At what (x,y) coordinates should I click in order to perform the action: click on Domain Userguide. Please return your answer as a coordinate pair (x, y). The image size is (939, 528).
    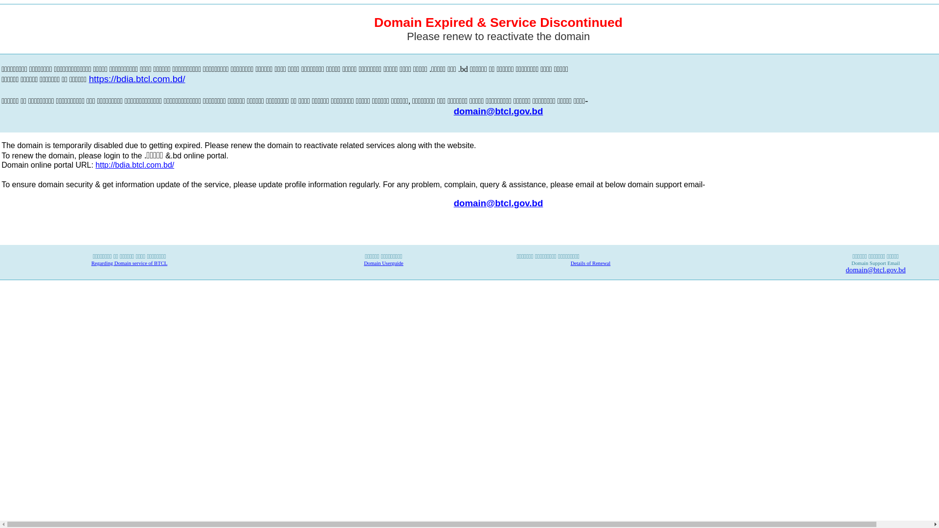
    Looking at the image, I should click on (383, 263).